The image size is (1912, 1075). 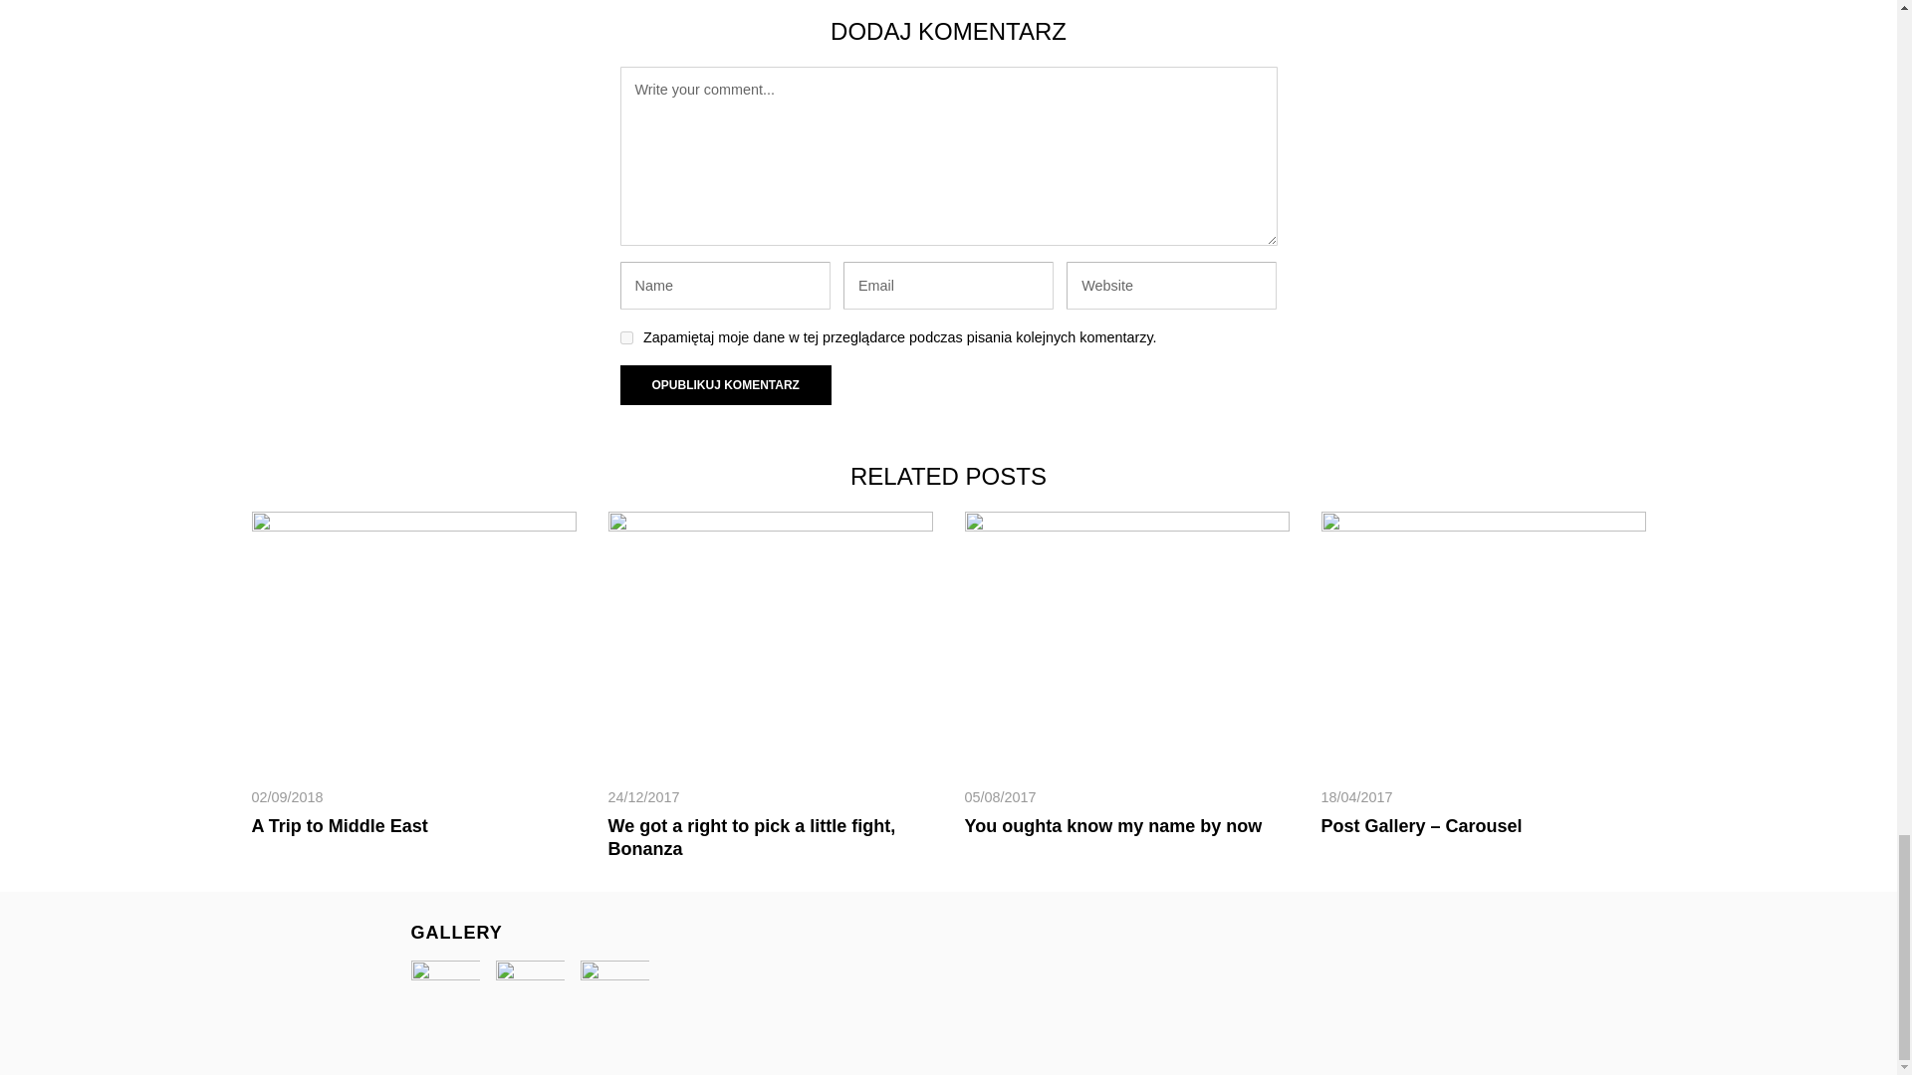 I want to click on 02 wrz, 2018 00:00:00, so click(x=287, y=796).